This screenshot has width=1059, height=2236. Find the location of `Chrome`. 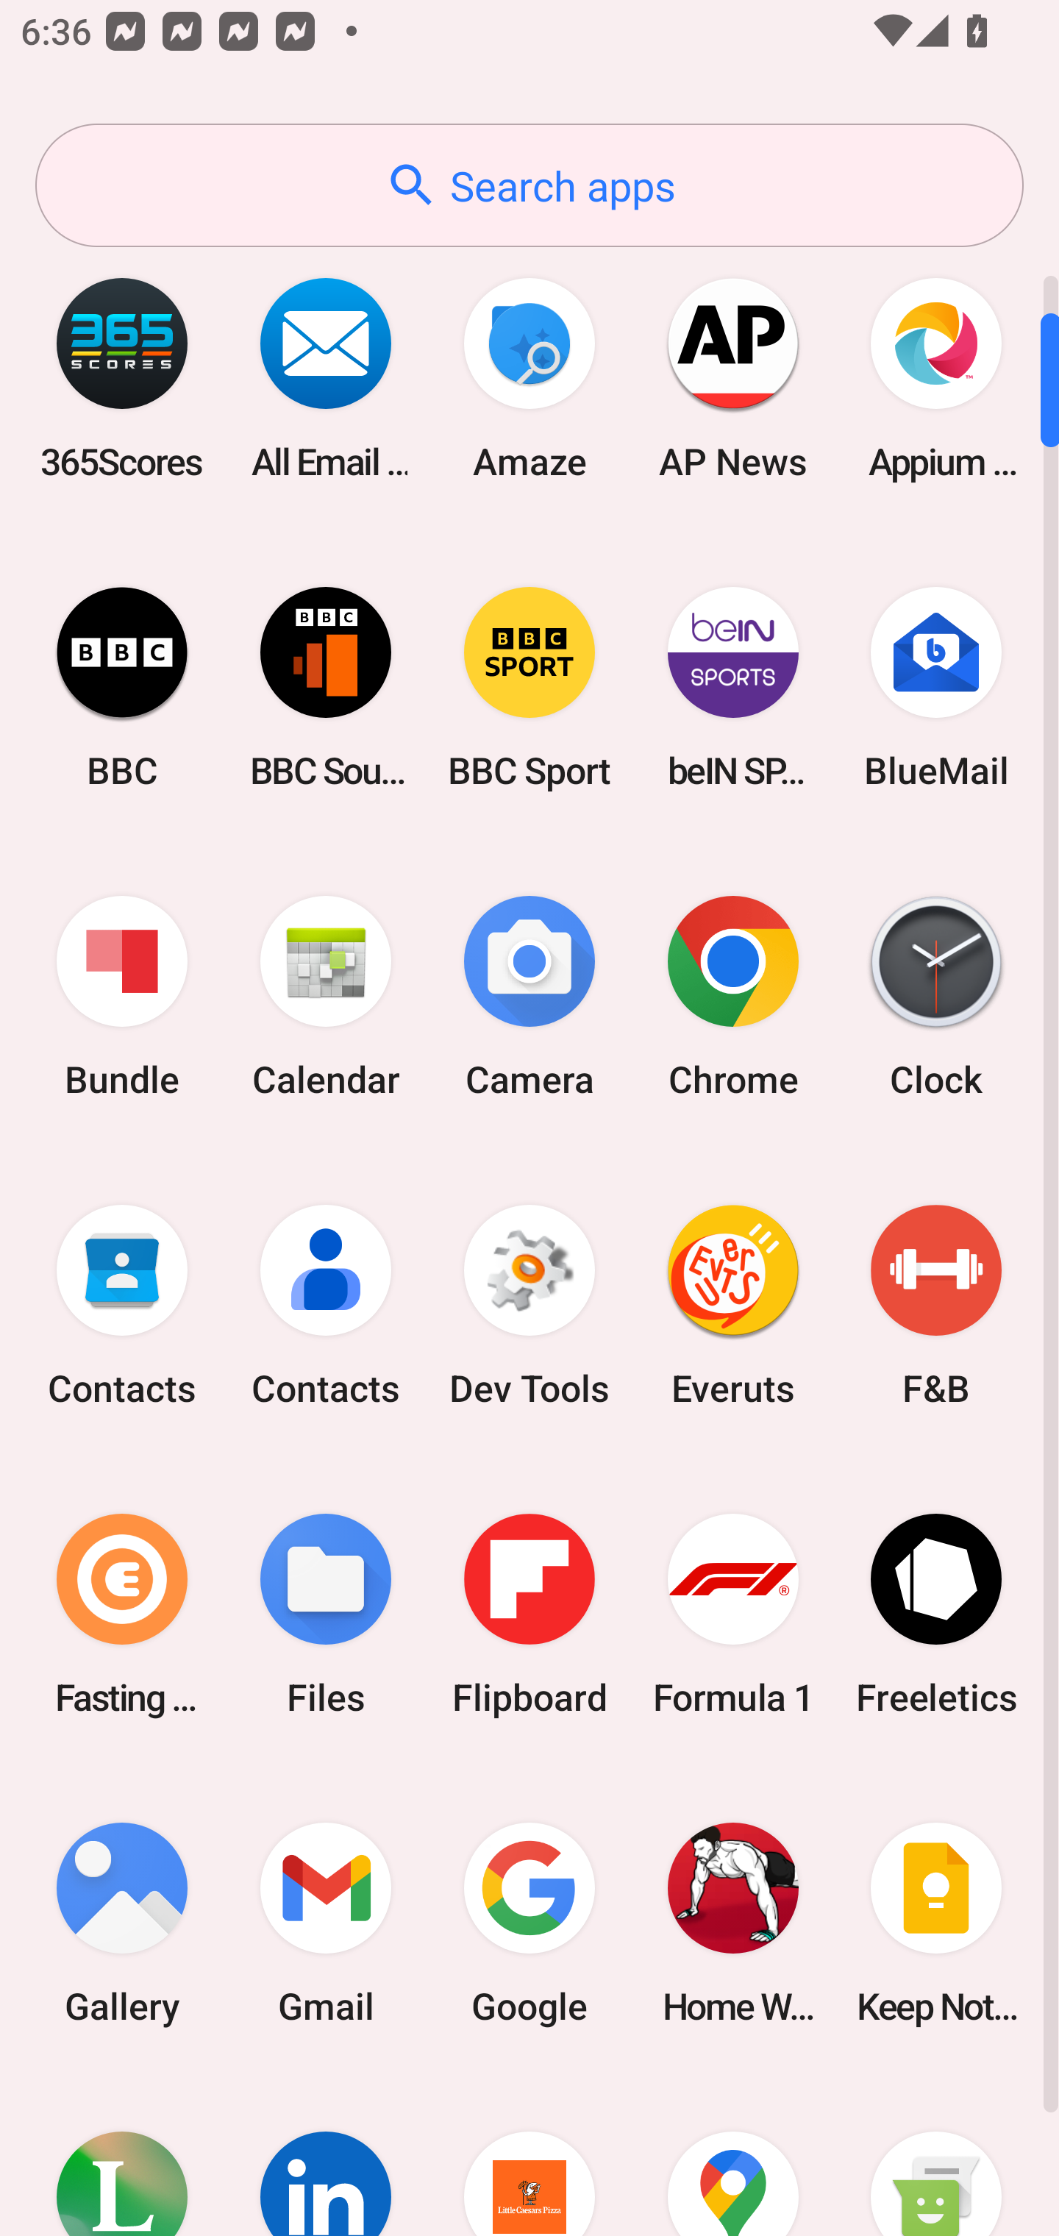

Chrome is located at coordinates (732, 997).